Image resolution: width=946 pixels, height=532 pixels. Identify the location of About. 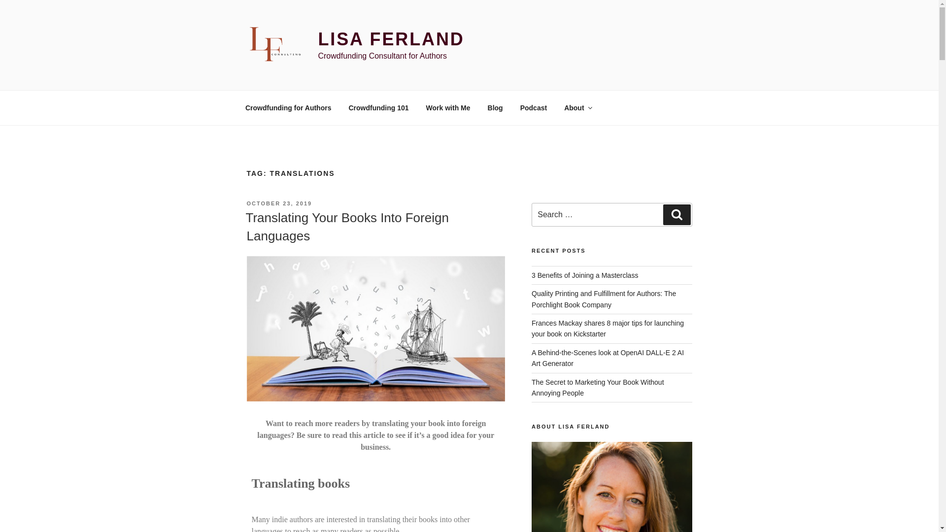
(577, 107).